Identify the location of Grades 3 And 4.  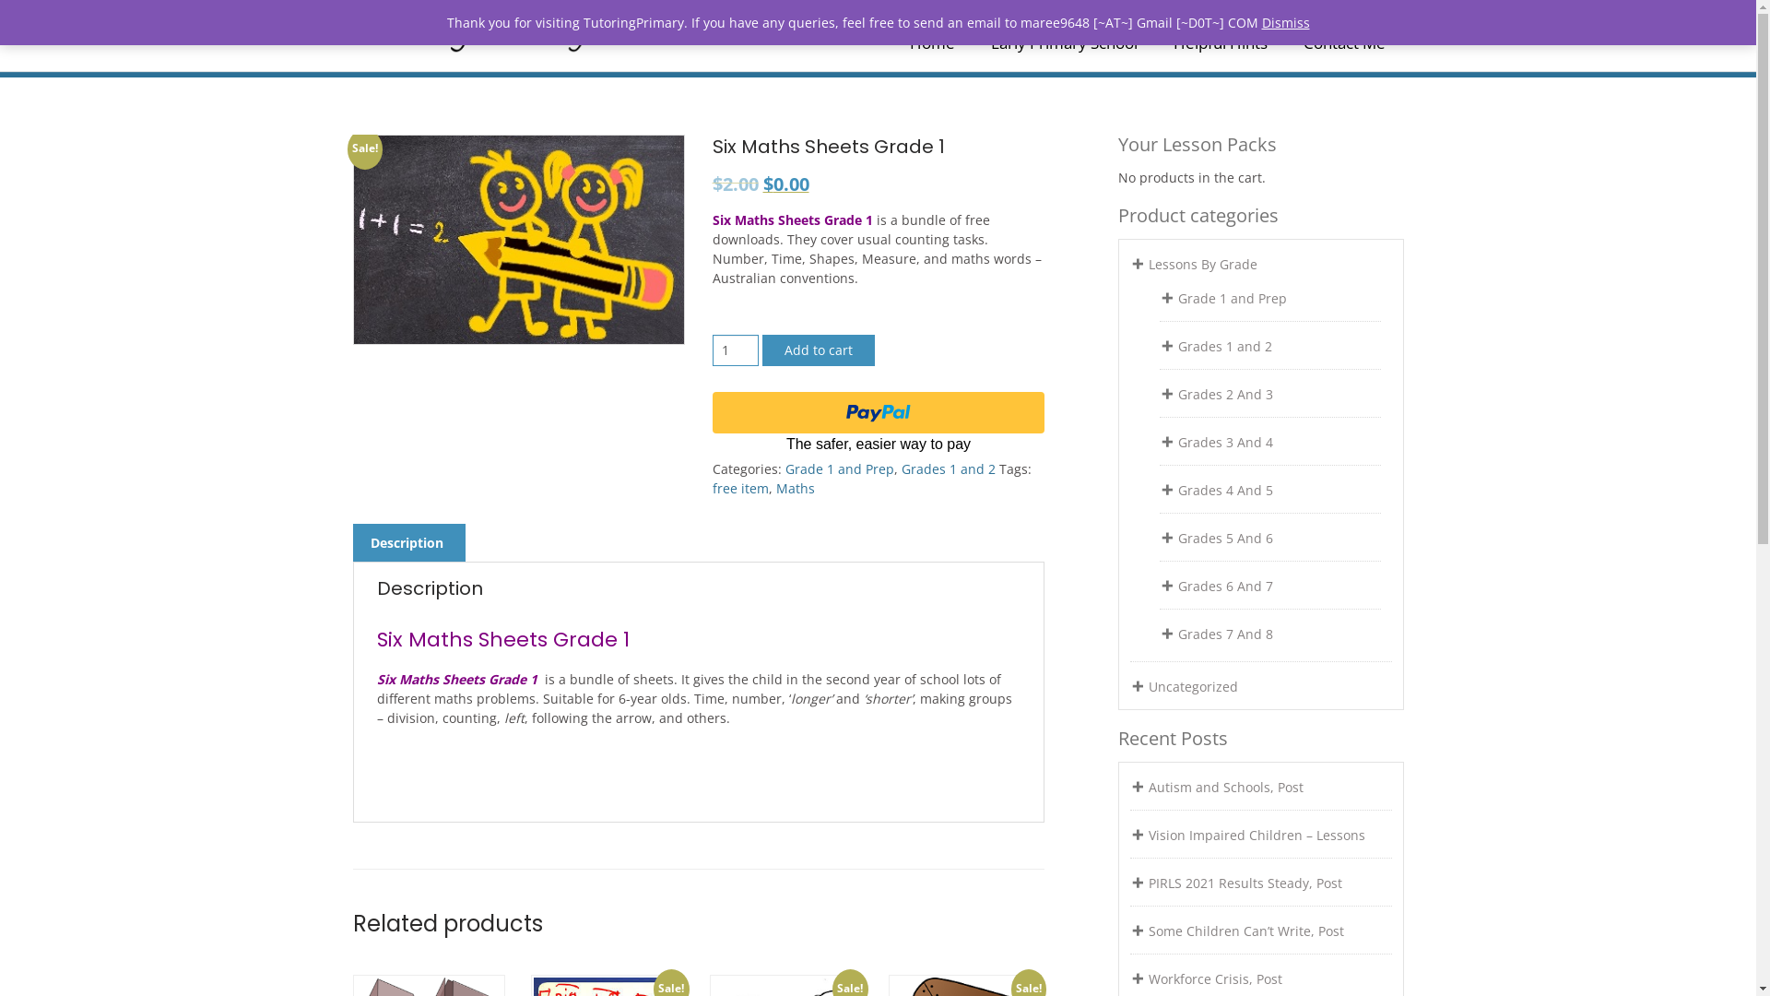
(1226, 443).